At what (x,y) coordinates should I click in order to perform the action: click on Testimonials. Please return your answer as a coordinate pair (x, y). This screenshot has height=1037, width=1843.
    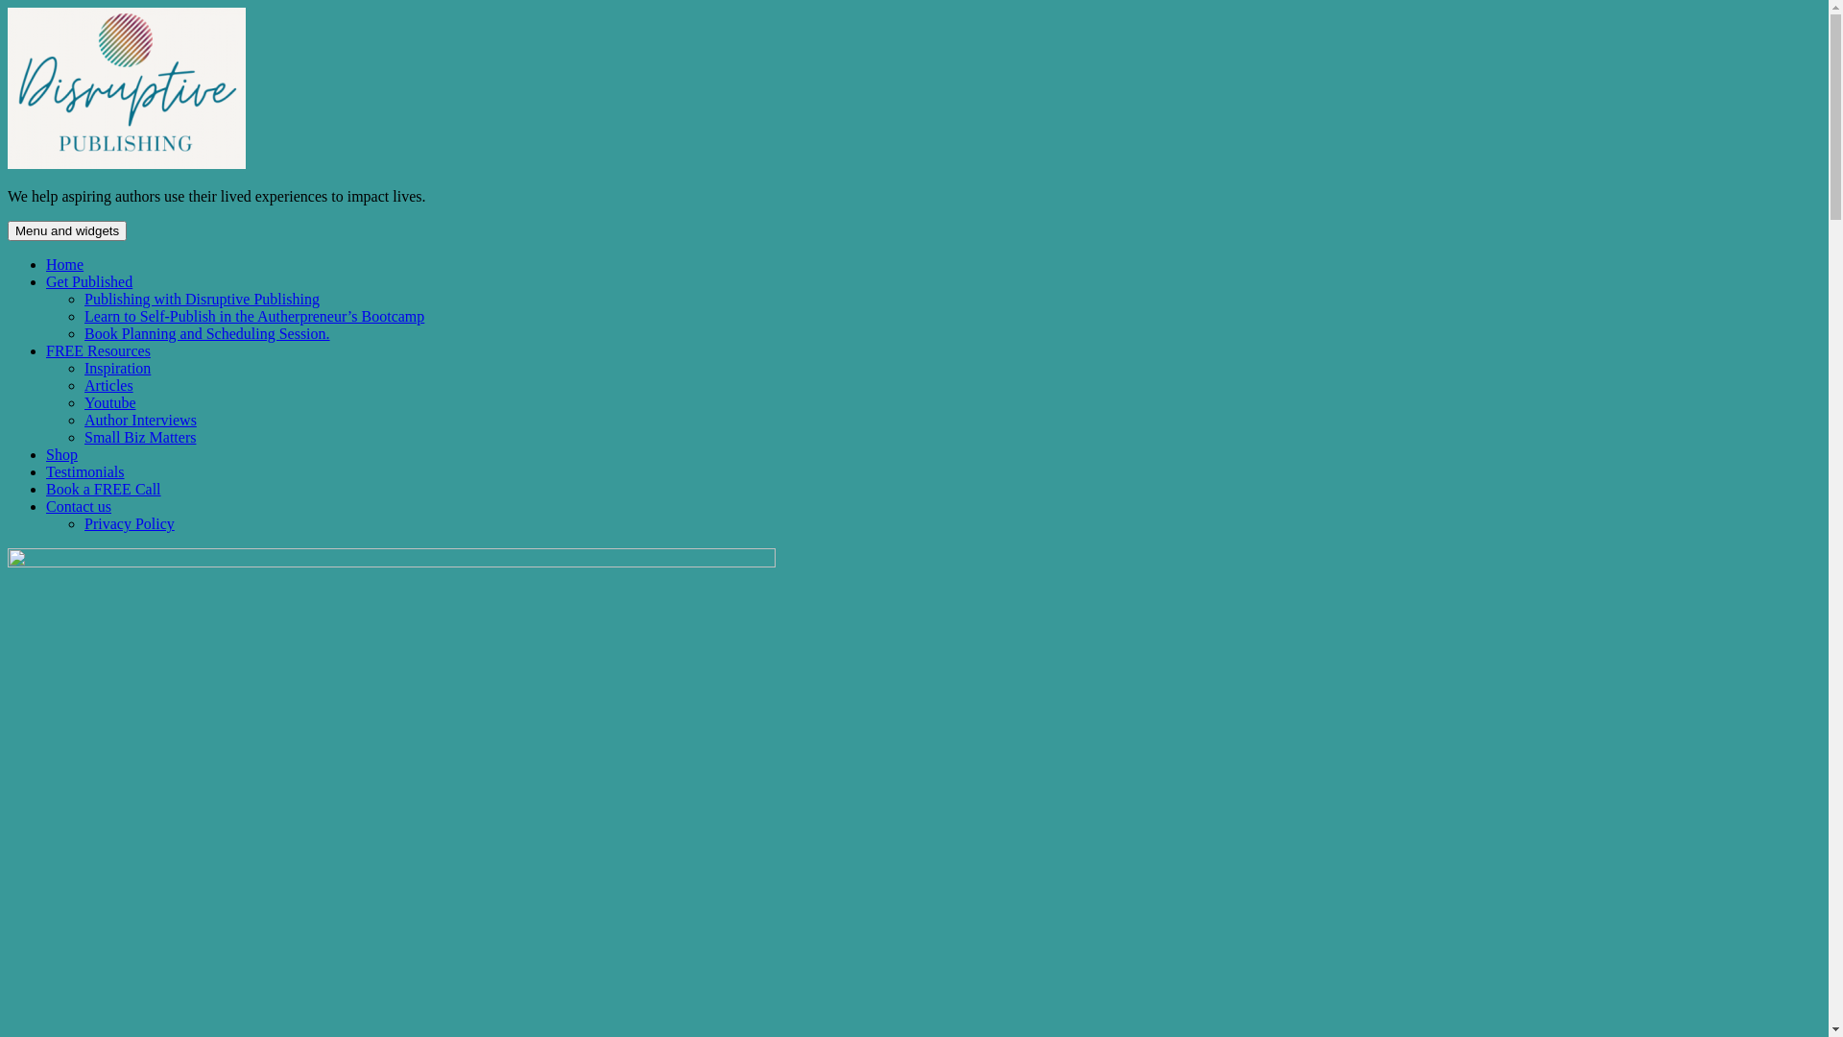
    Looking at the image, I should click on (85, 472).